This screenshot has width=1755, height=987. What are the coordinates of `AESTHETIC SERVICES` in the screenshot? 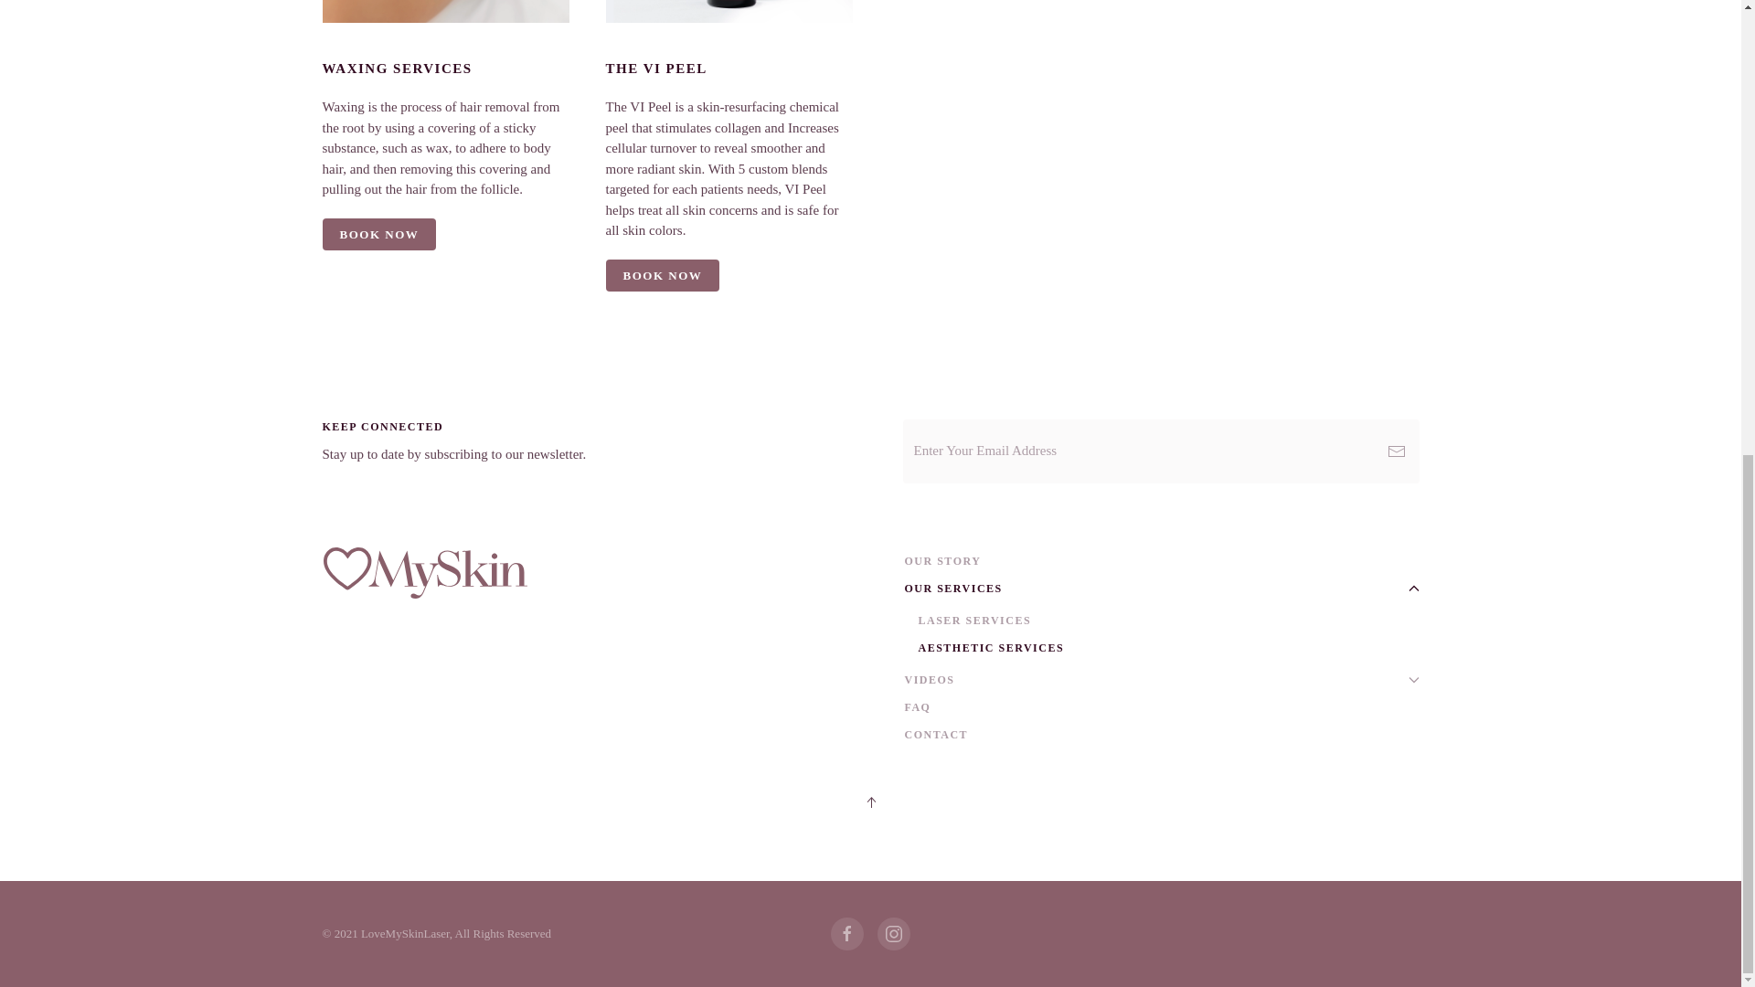 It's located at (1168, 647).